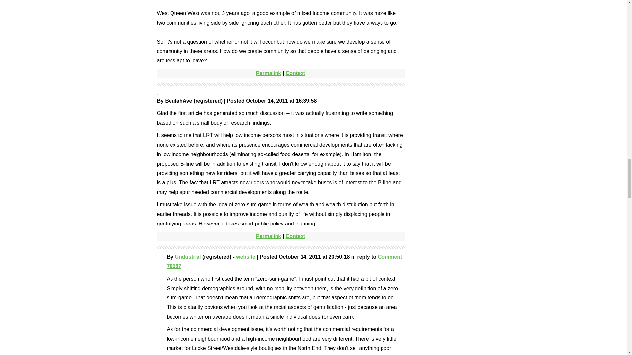  Describe the element at coordinates (188, 257) in the screenshot. I see `Undustrial` at that location.